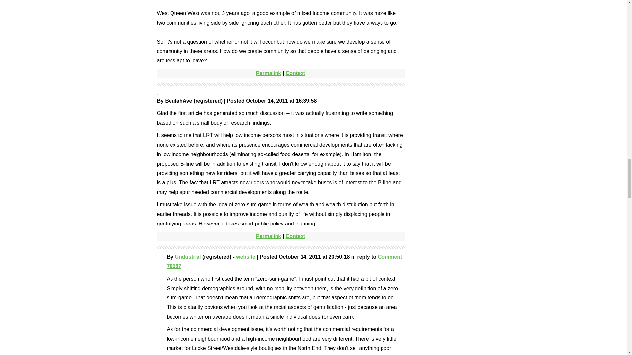  Describe the element at coordinates (188, 257) in the screenshot. I see `Undustrial` at that location.